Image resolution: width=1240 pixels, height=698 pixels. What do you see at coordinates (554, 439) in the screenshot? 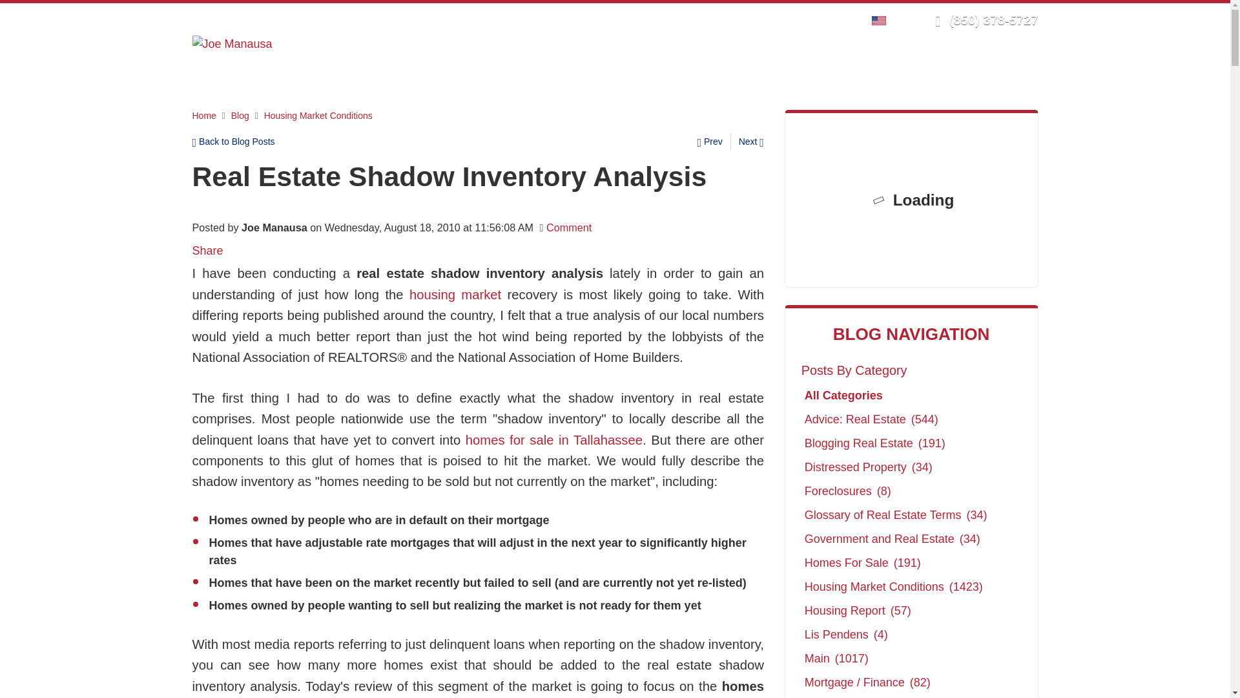
I see `Map based search engine for homes for sale in Tallahassee` at bounding box center [554, 439].